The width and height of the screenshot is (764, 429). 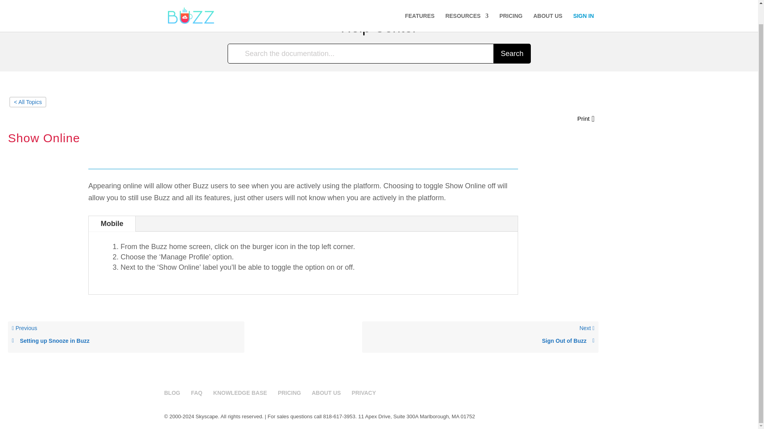 I want to click on Search, so click(x=289, y=392).